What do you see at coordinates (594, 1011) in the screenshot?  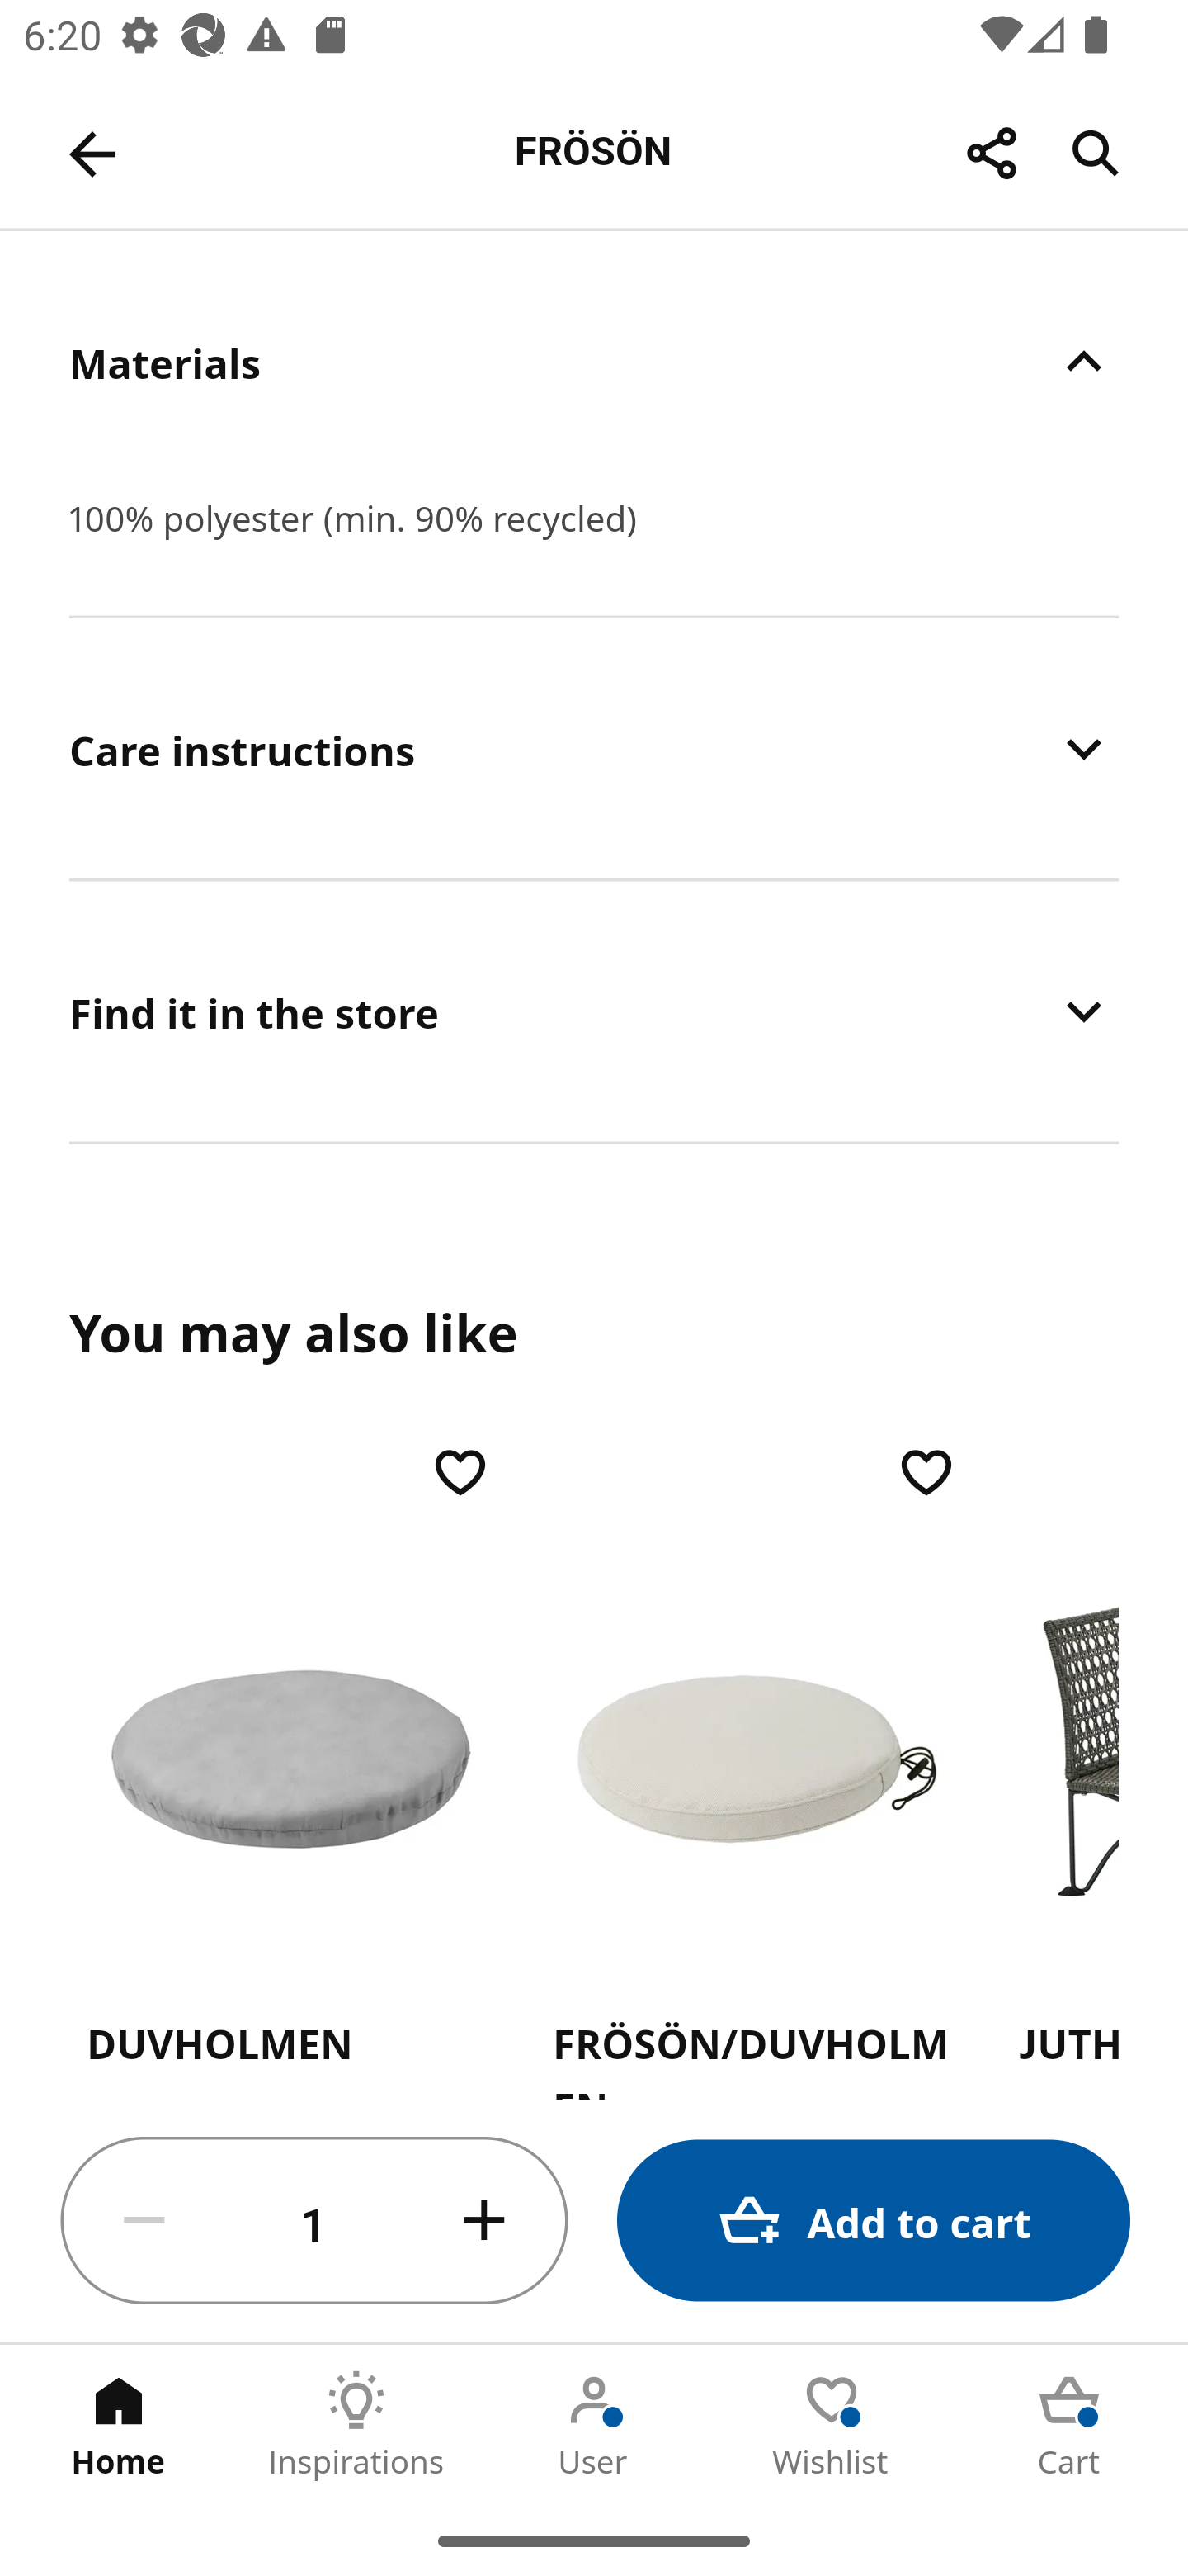 I see `Find it in the store` at bounding box center [594, 1011].